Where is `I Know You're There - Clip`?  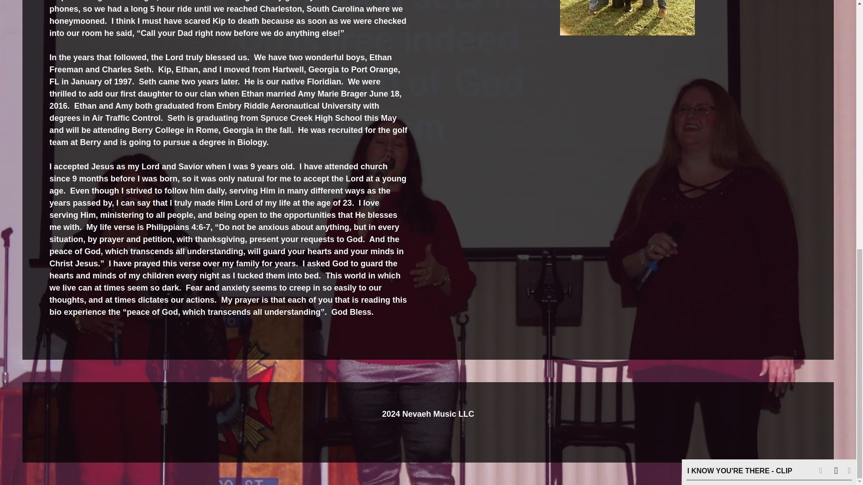 I Know You're There - Clip is located at coordinates (739, 50).